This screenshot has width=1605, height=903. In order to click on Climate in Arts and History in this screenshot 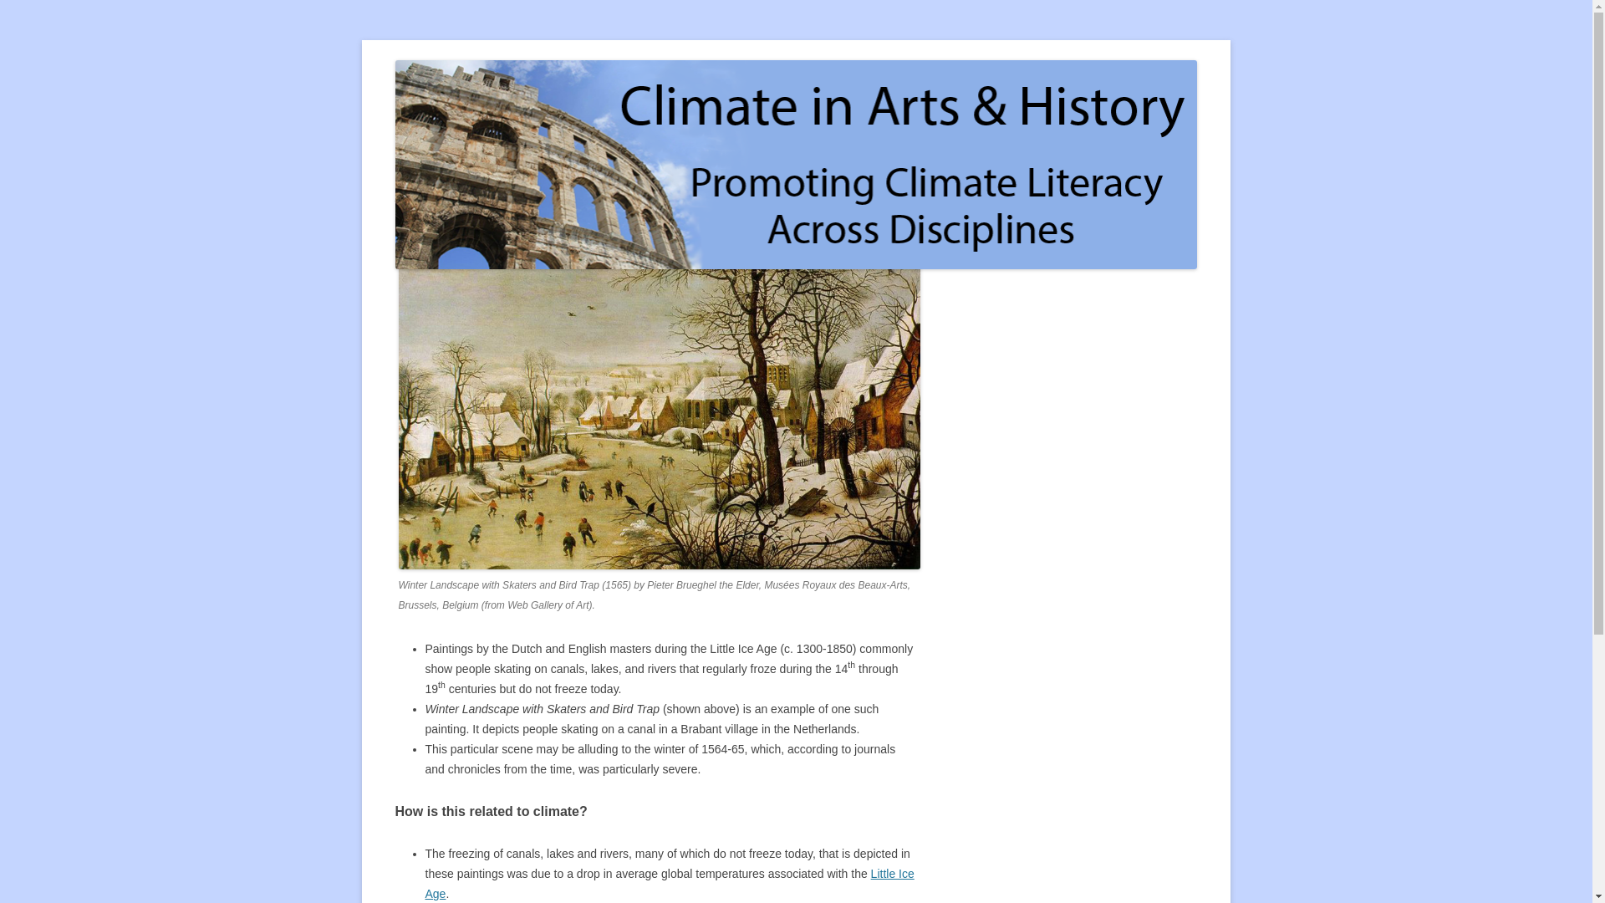, I will do `click(533, 80)`.